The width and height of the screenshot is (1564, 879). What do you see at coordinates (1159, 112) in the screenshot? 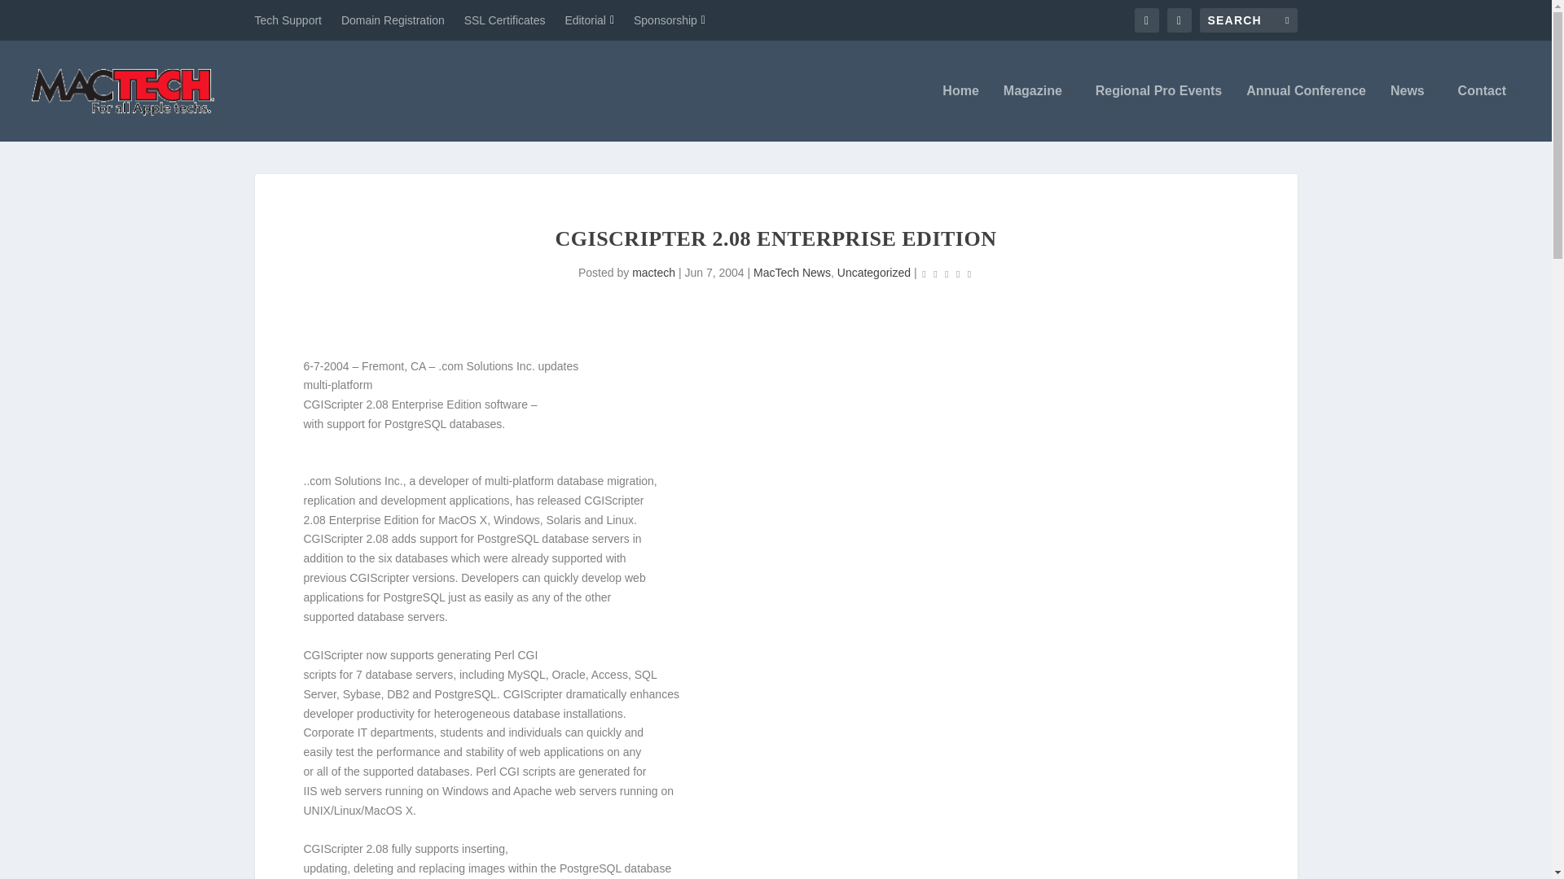
I see `Regional Pro Events` at bounding box center [1159, 112].